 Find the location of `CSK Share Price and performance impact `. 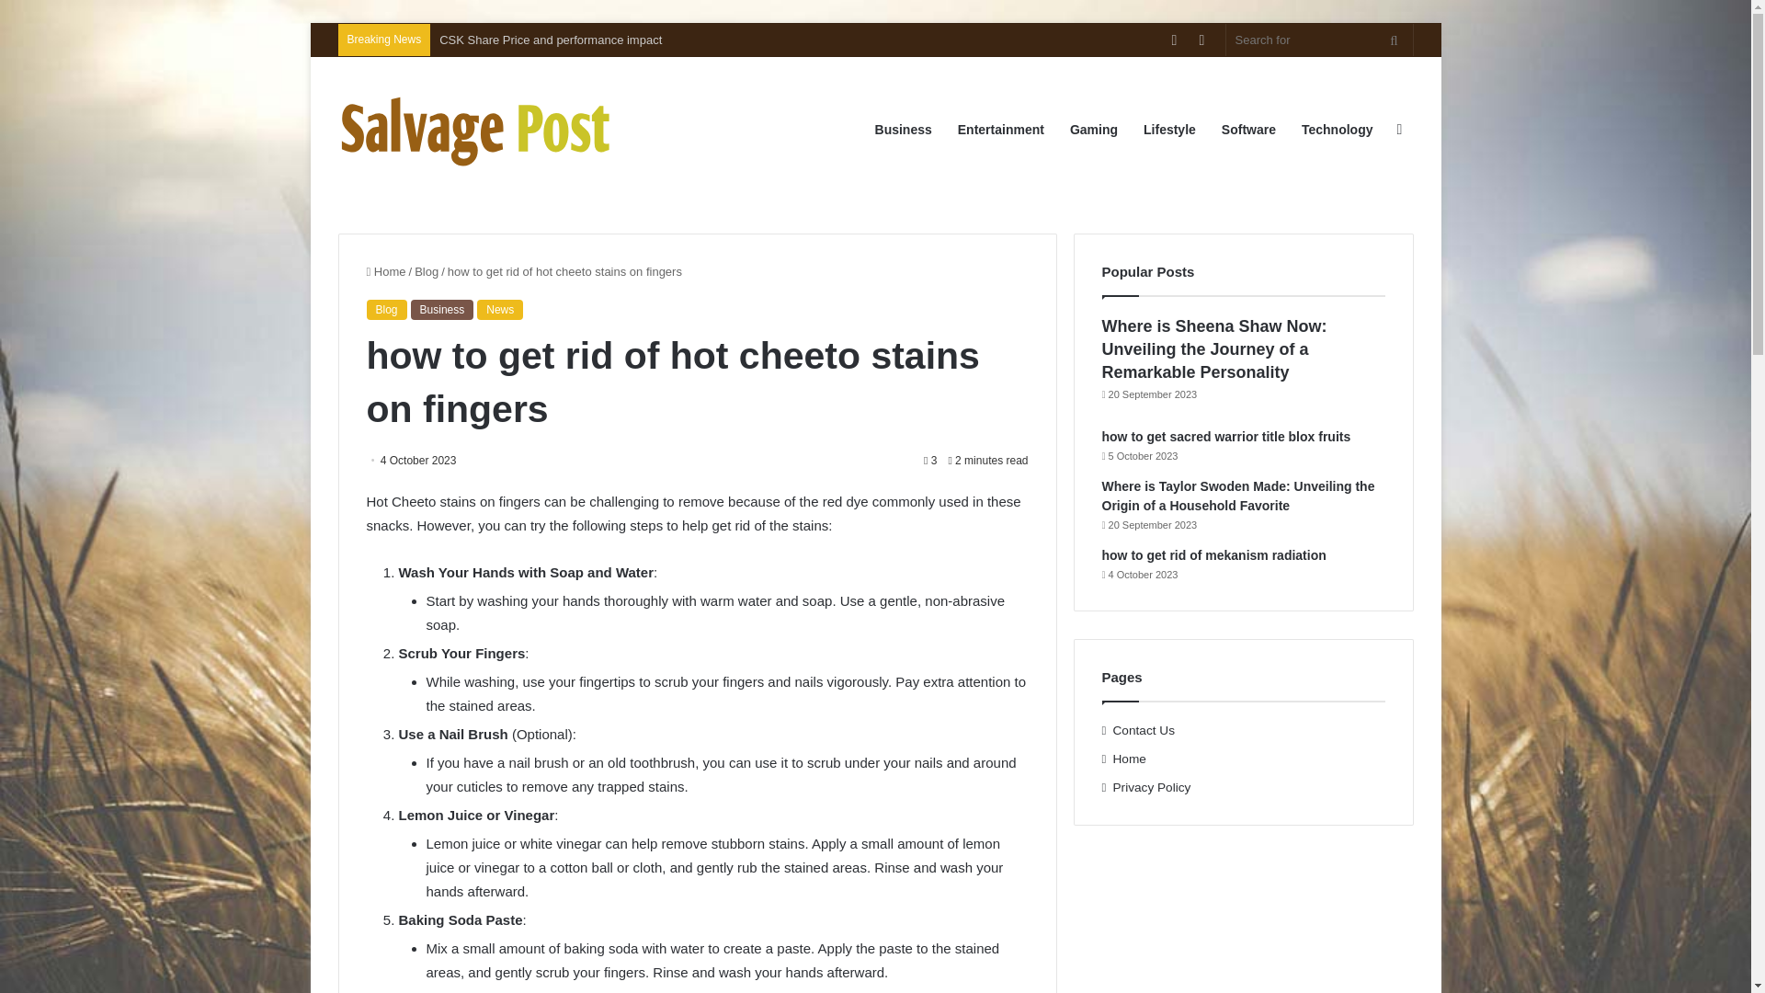

CSK Share Price and performance impact  is located at coordinates (552, 39).